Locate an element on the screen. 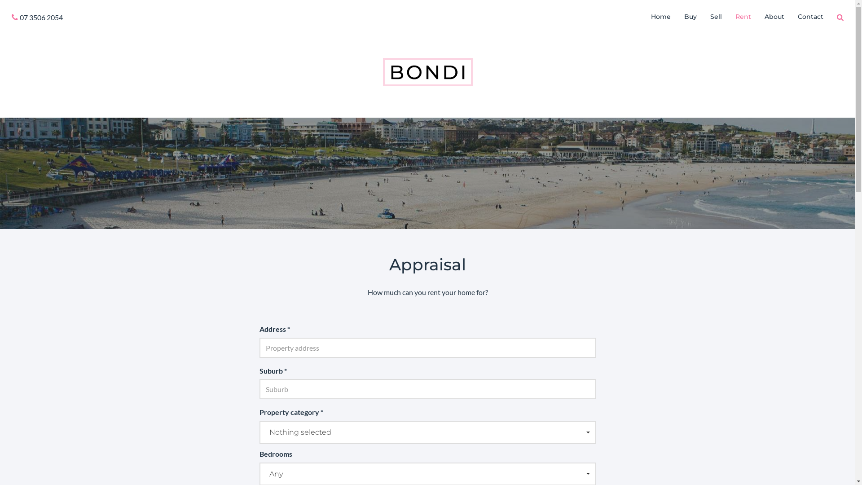 The image size is (862, 485). Your Agency is located at coordinates (427, 71).